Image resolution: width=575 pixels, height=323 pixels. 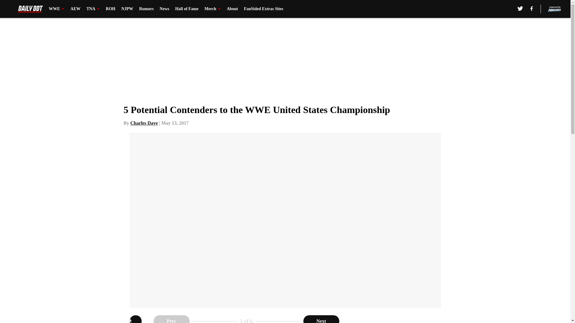 I want to click on ROH, so click(x=111, y=9).